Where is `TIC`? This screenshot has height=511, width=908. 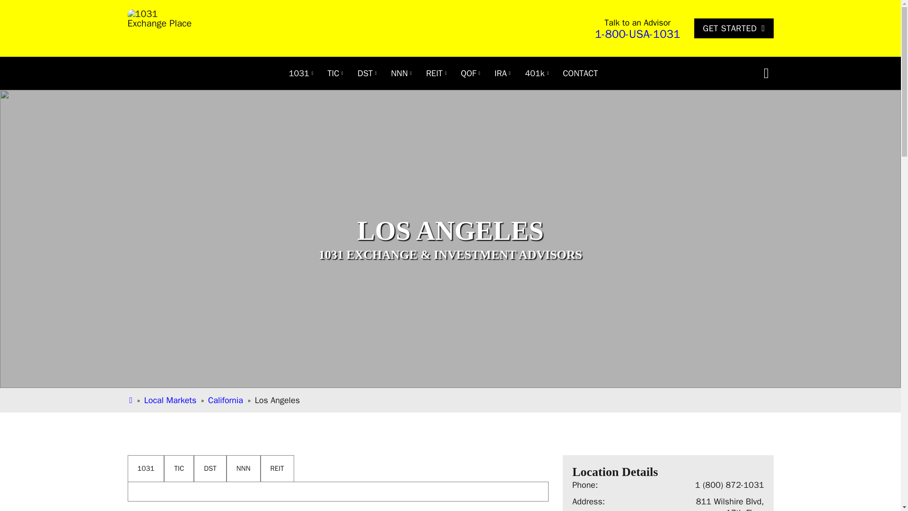
TIC is located at coordinates (334, 73).